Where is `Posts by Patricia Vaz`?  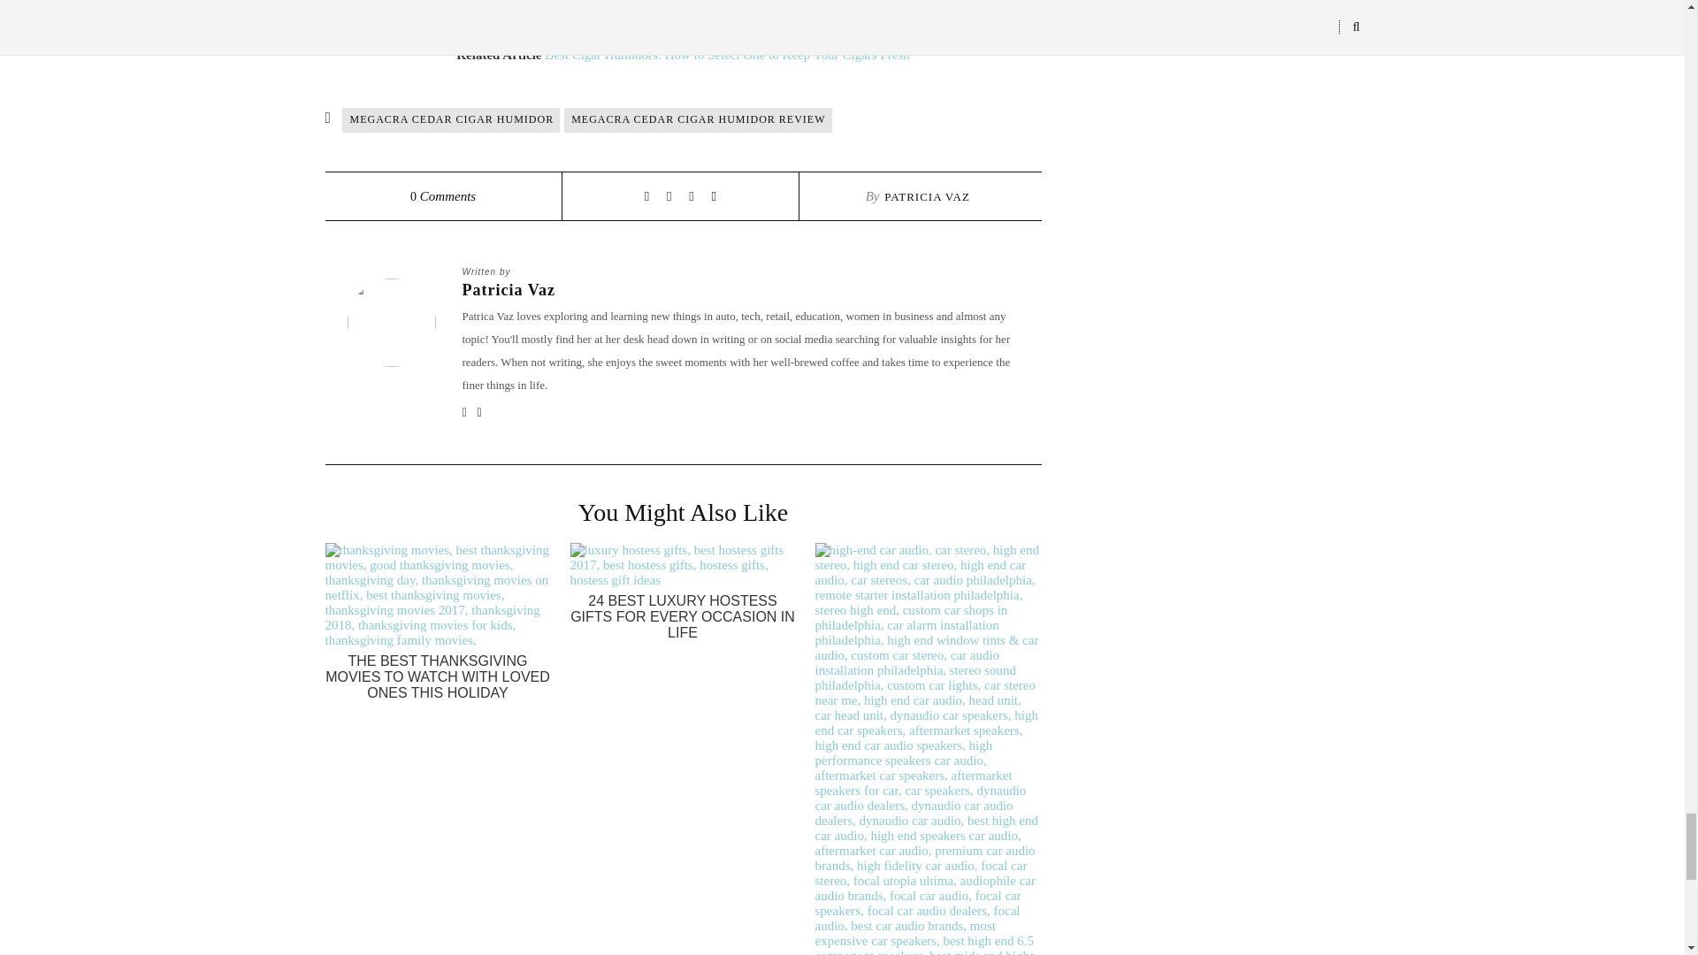
Posts by Patricia Vaz is located at coordinates (740, 290).